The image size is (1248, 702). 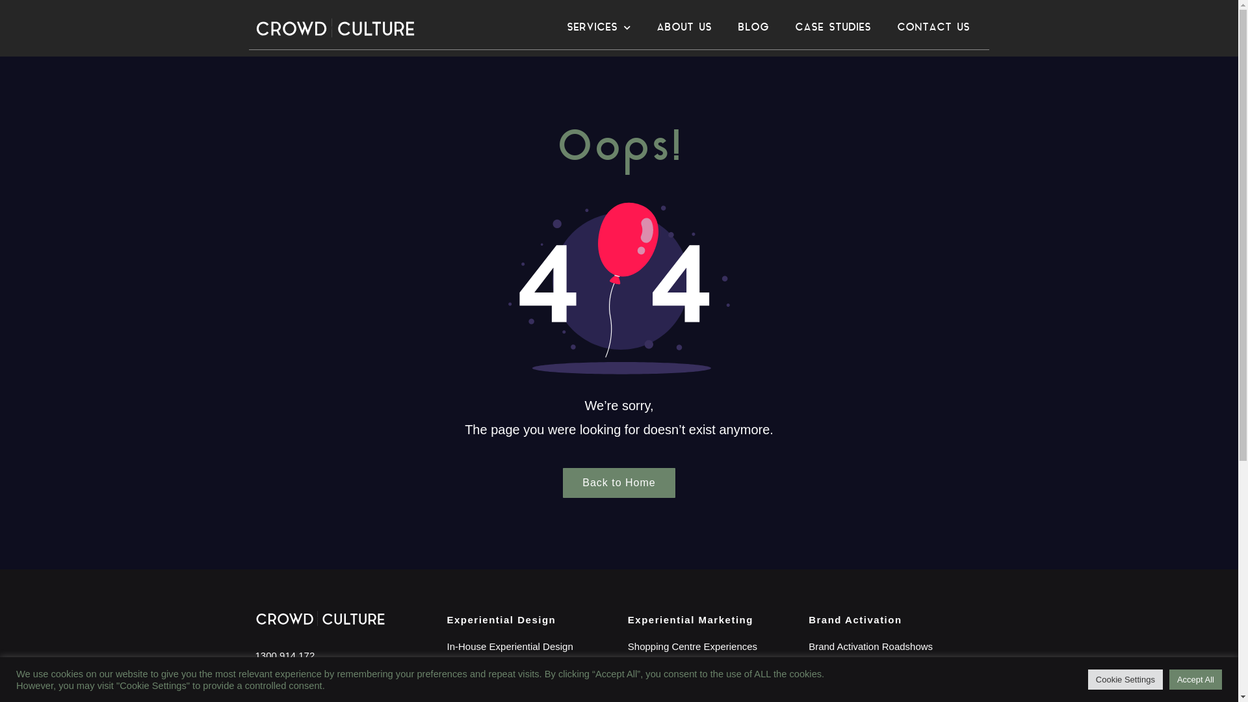 What do you see at coordinates (599, 28) in the screenshot?
I see `SERVICES` at bounding box center [599, 28].